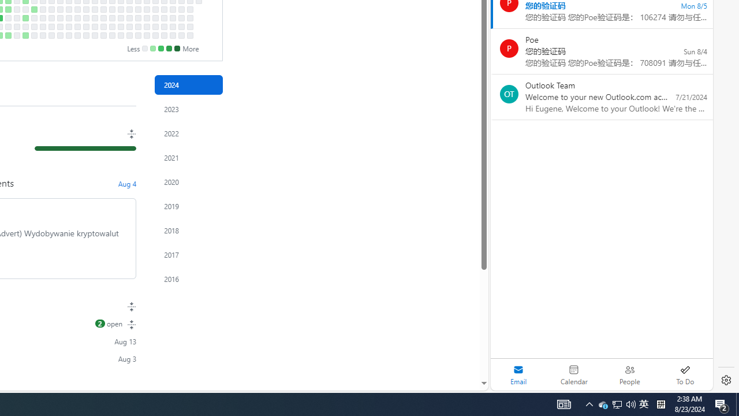 The image size is (739, 416). Describe the element at coordinates (85, 35) in the screenshot. I see `No contributions on October 5th.` at that location.